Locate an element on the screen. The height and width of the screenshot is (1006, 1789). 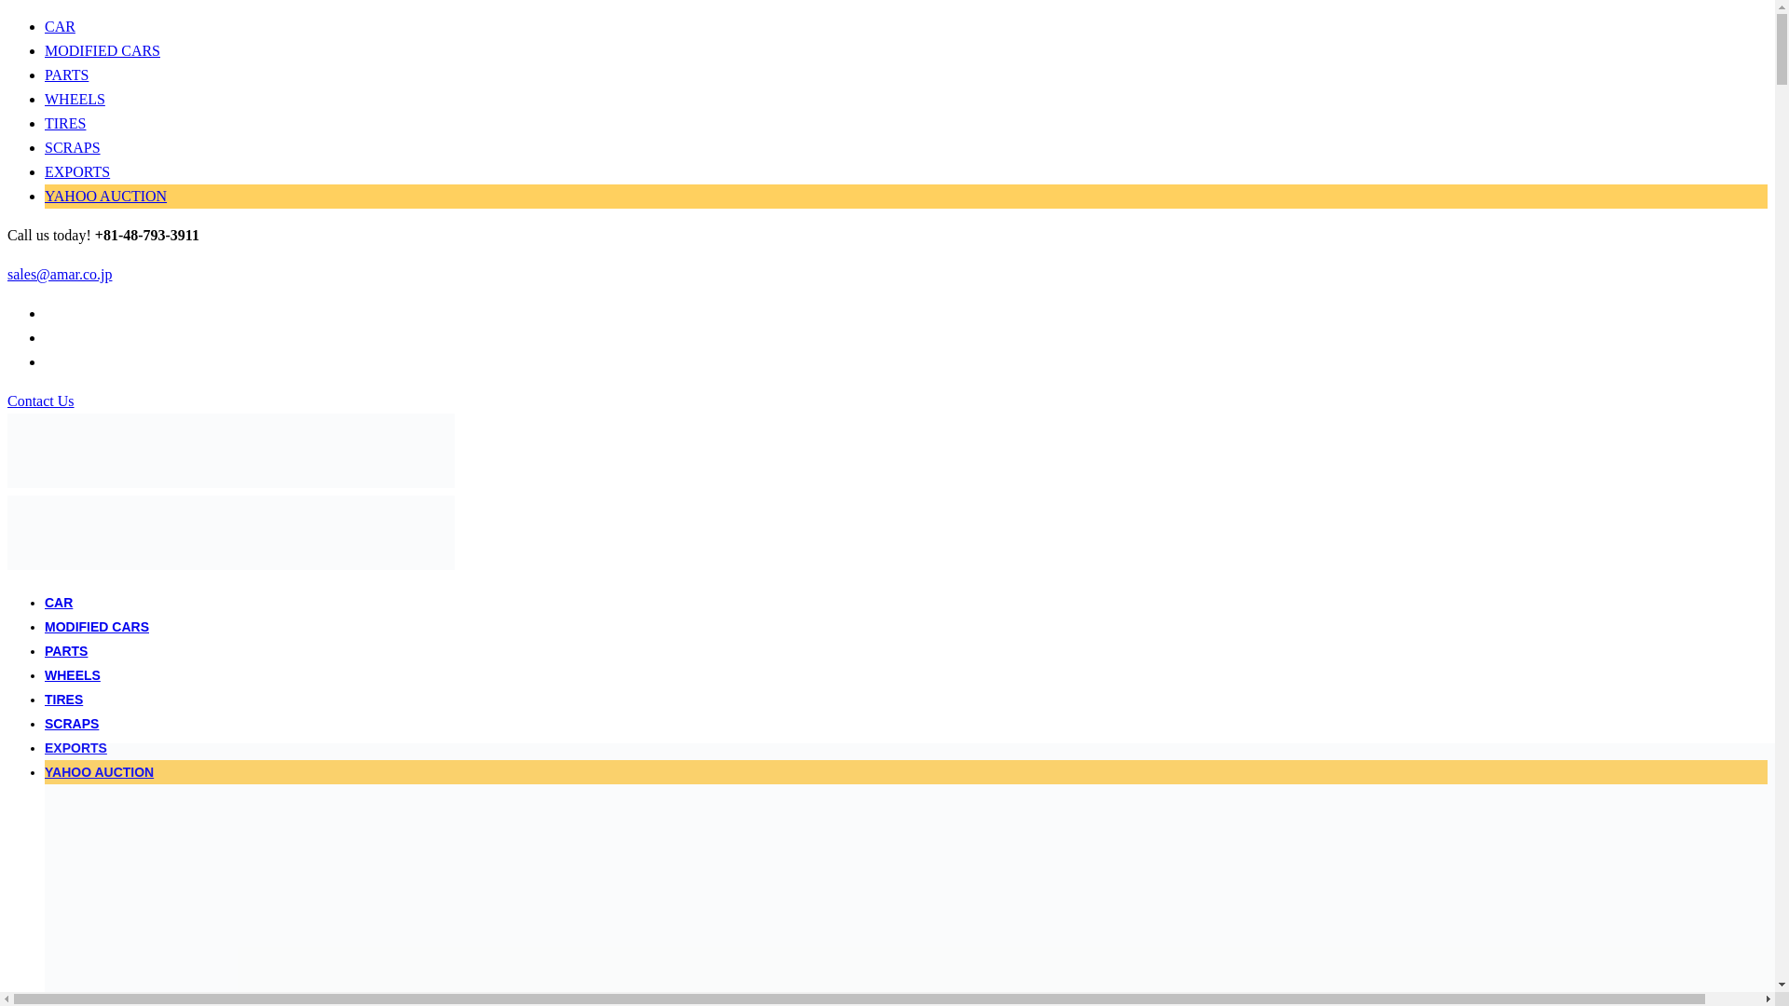
YAHOO AUCTION is located at coordinates (105, 196).